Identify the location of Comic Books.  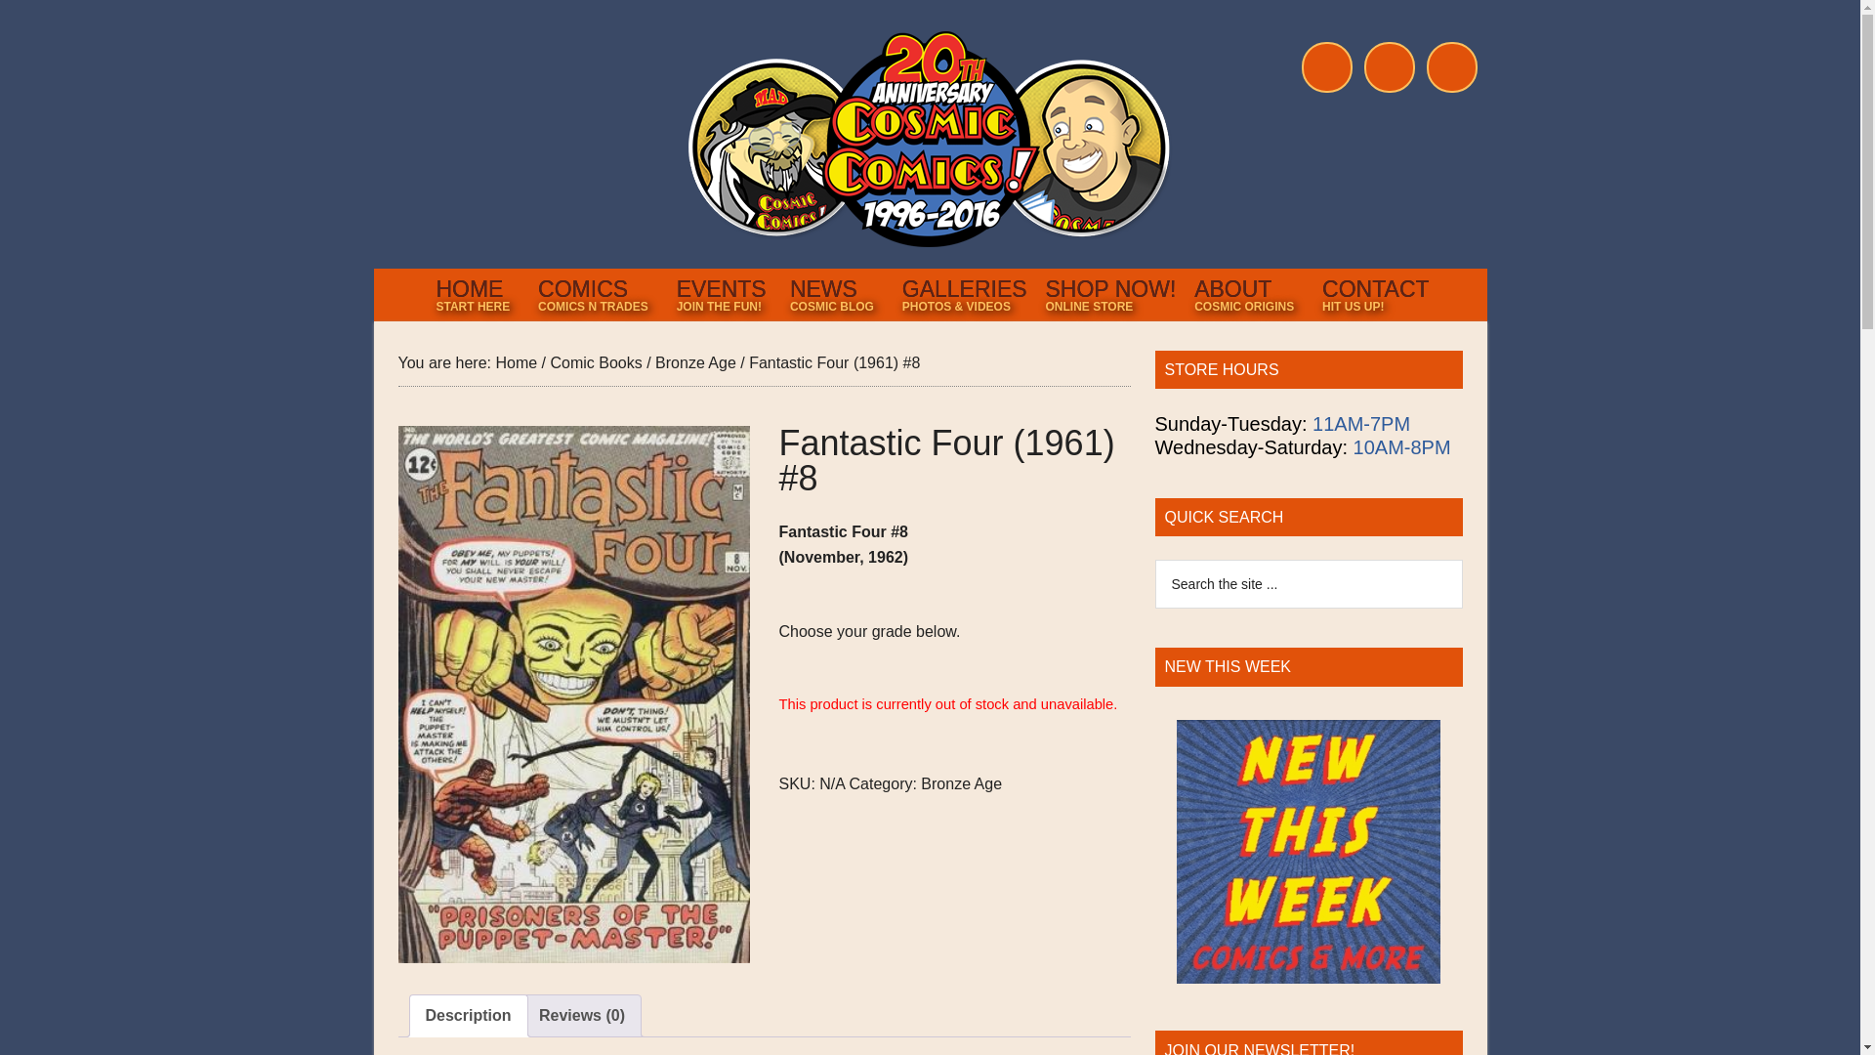
(596, 293).